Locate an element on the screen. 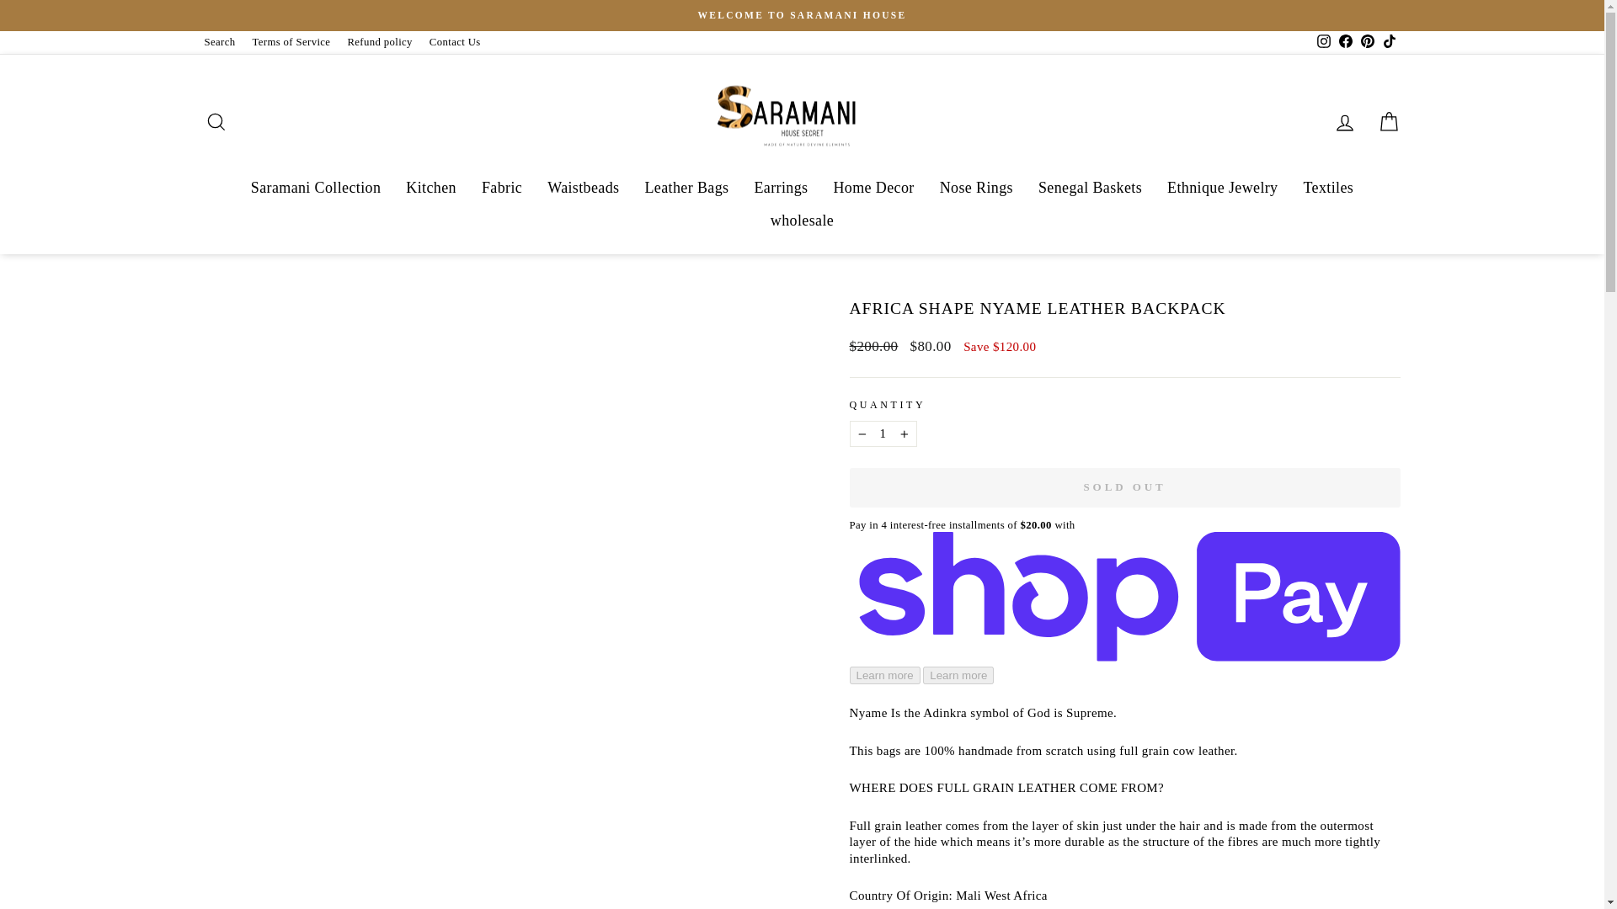 The image size is (1617, 909). SARAMANI HOUSE  on TikTok is located at coordinates (1388, 42).